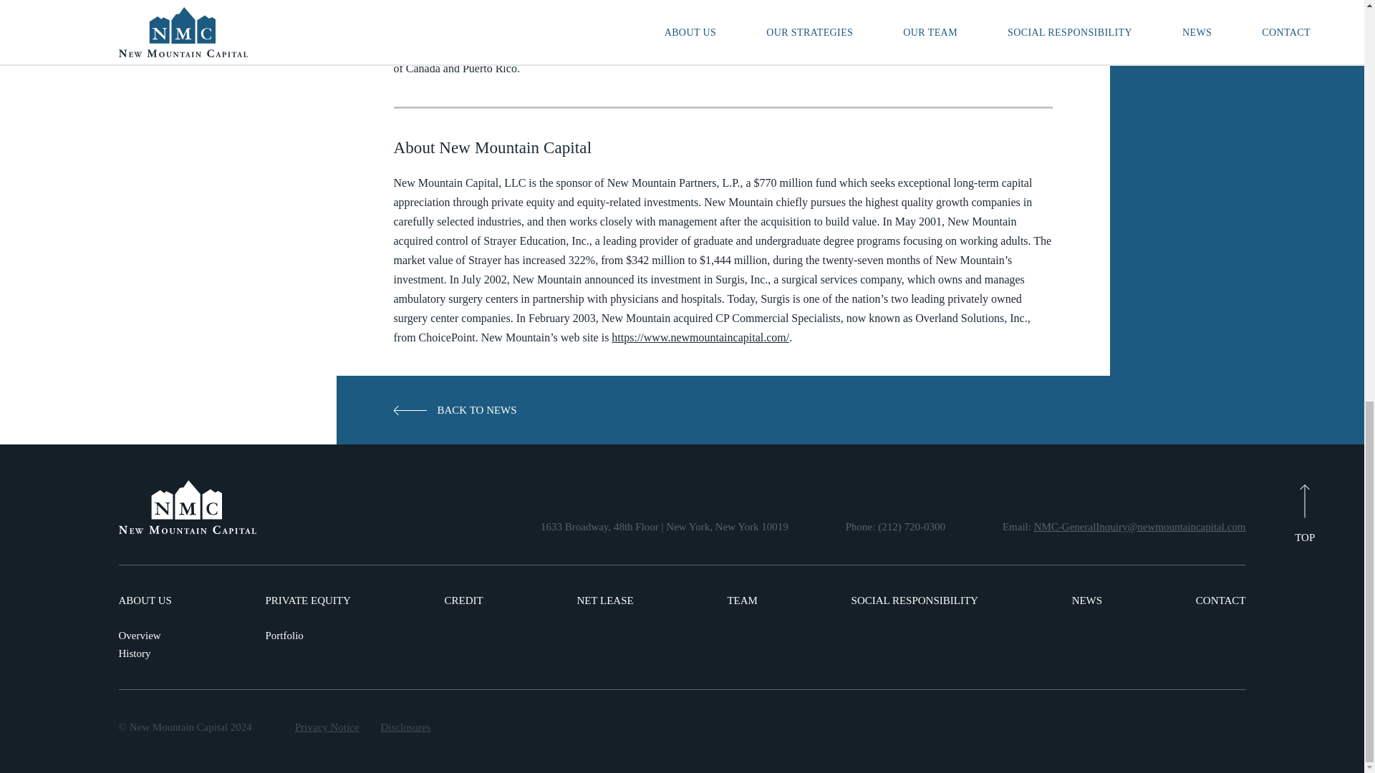  What do you see at coordinates (308, 636) in the screenshot?
I see `Portfolio` at bounding box center [308, 636].